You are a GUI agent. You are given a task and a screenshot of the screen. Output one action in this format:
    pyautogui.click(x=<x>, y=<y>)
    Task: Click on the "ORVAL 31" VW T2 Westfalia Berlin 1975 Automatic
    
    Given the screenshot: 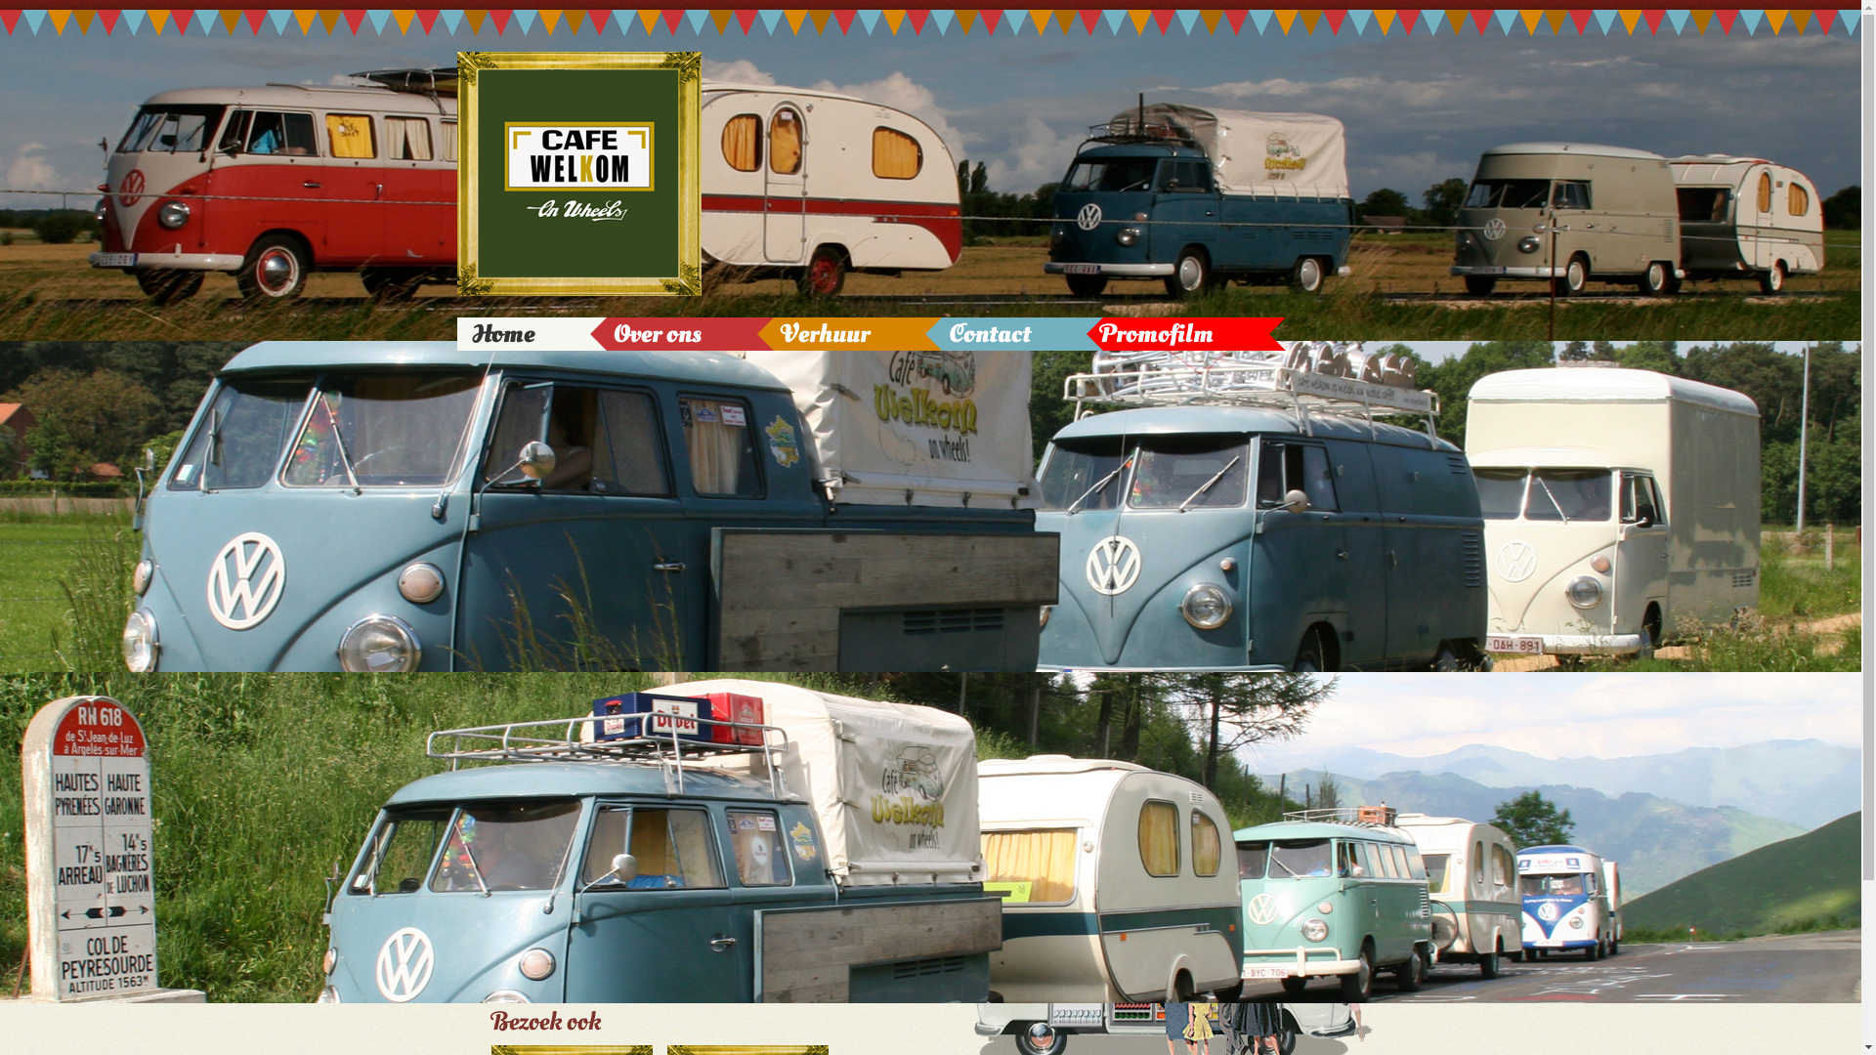 What is the action you would take?
    pyautogui.click(x=1010, y=473)
    